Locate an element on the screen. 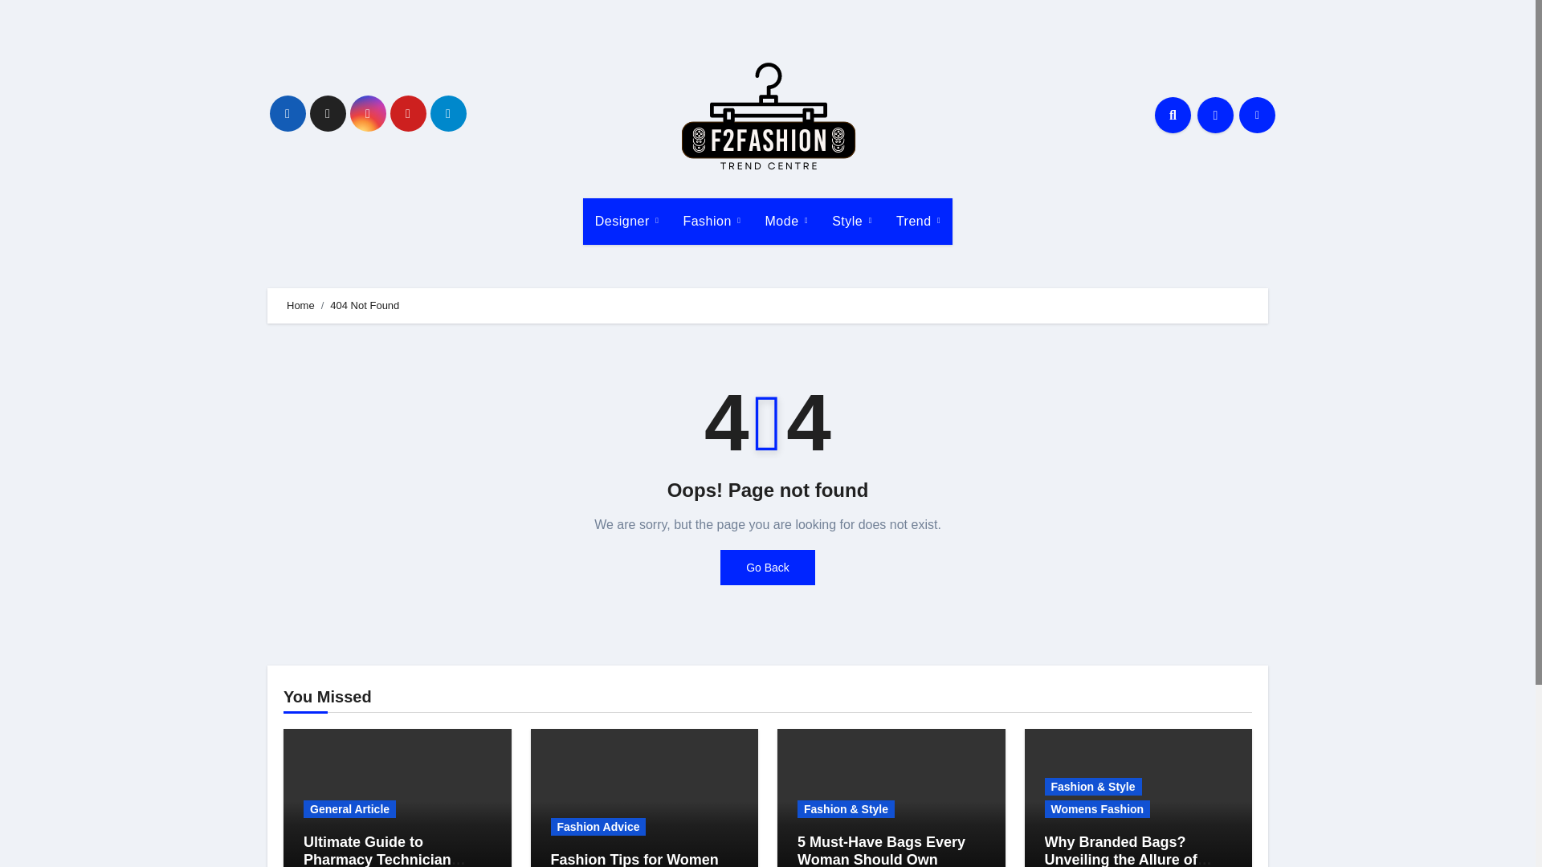 The width and height of the screenshot is (1542, 867). Designer is located at coordinates (626, 222).